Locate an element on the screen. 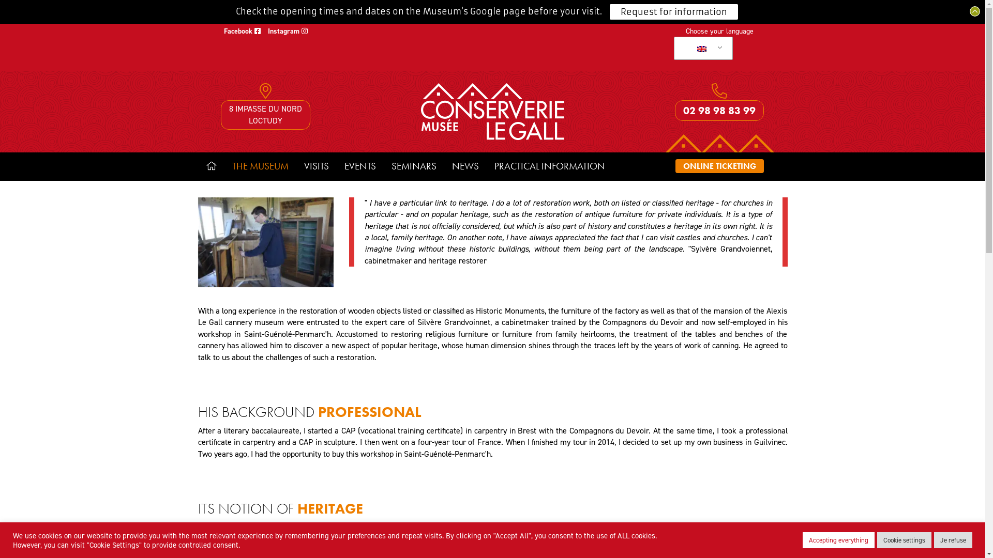 The width and height of the screenshot is (993, 558). EVENTS is located at coordinates (360, 166).